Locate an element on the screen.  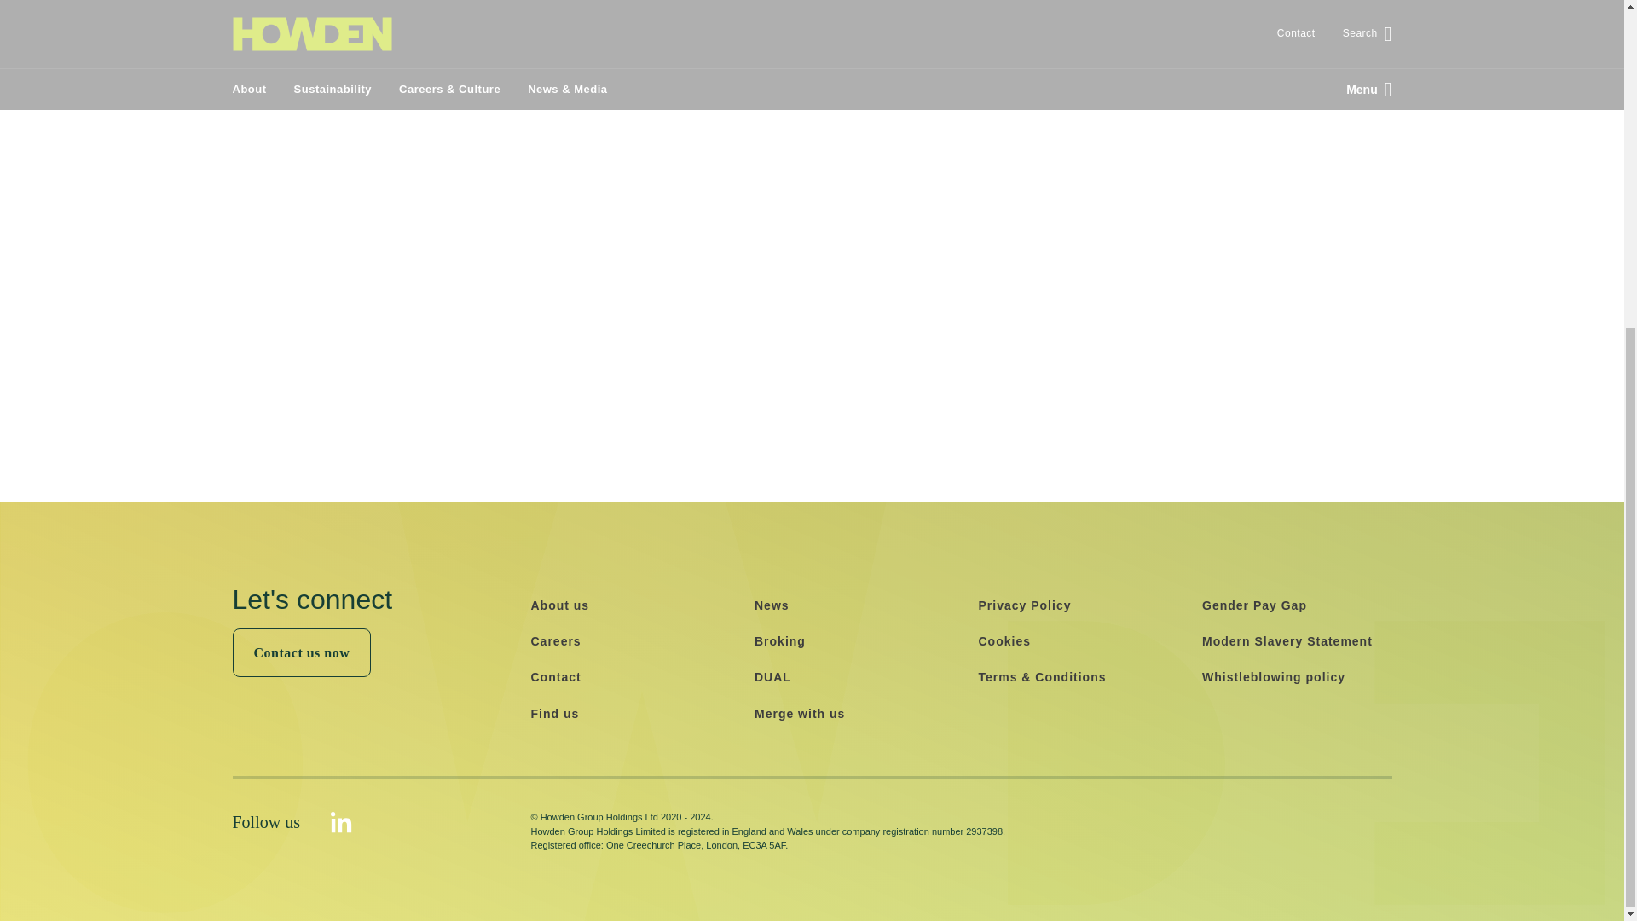
Contact us now is located at coordinates (302, 652).